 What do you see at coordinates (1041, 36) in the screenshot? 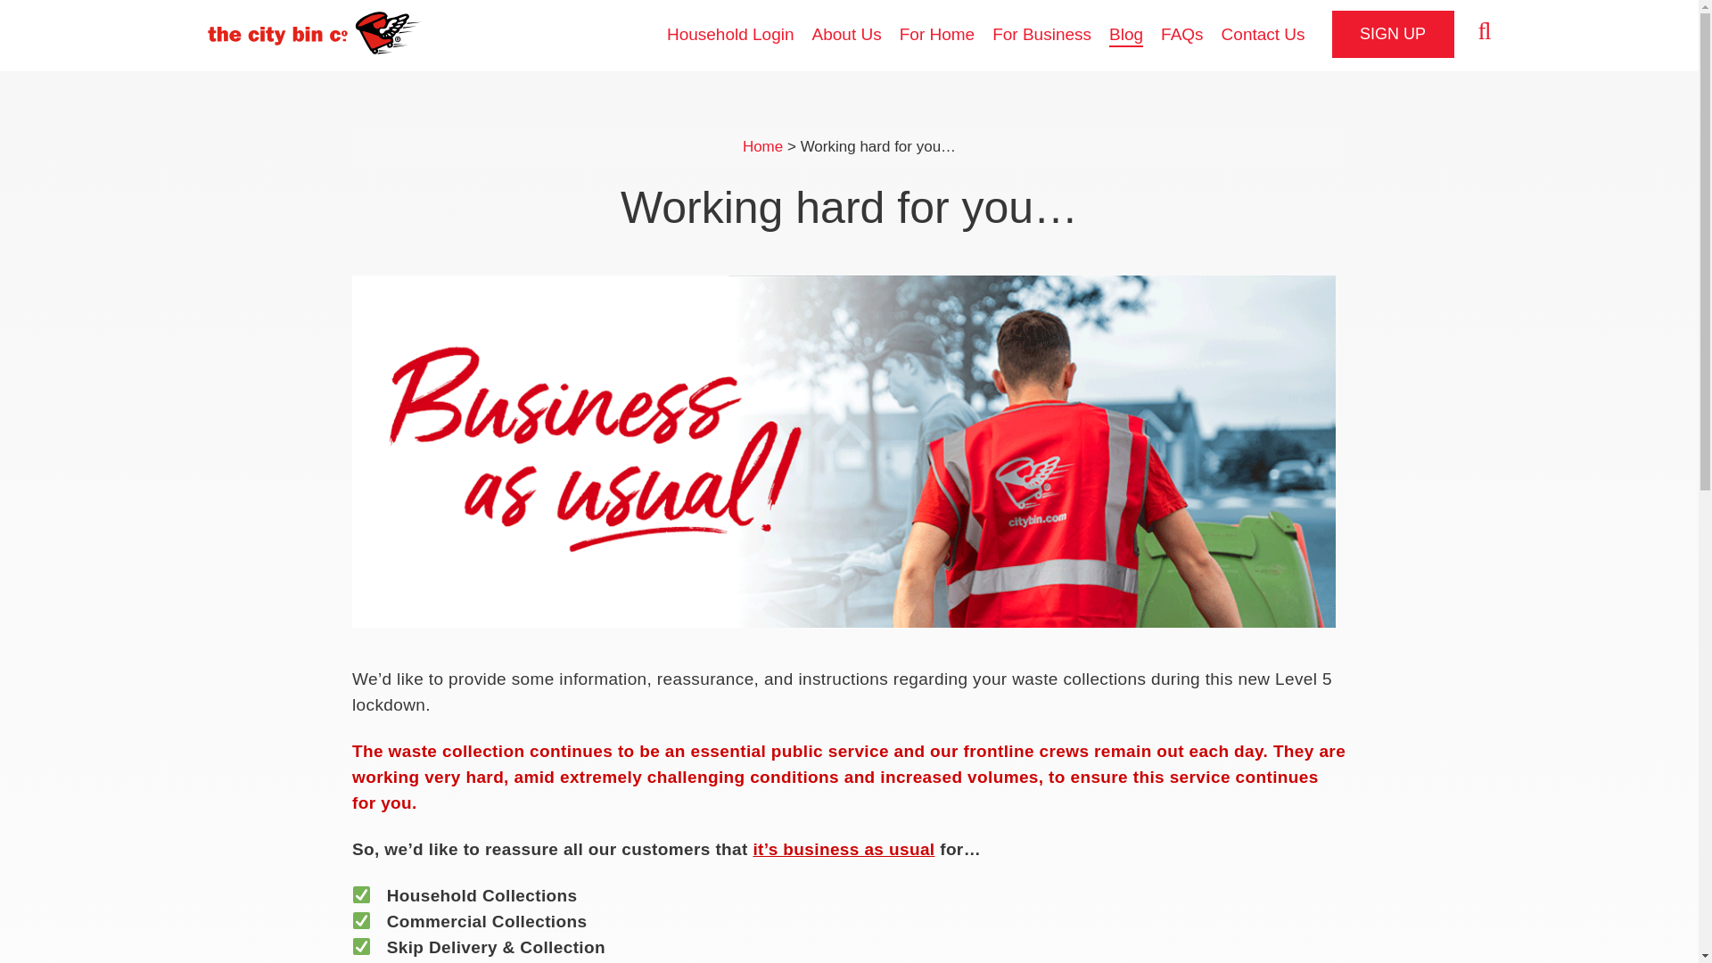
I see `For Business` at bounding box center [1041, 36].